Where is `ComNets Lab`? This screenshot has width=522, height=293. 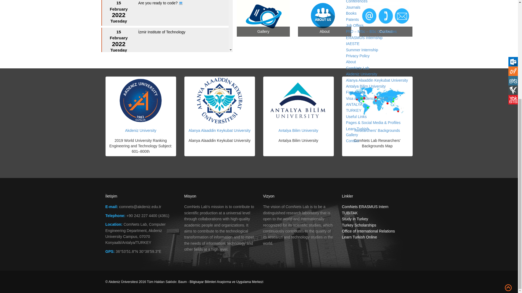
ComNets Lab is located at coordinates (357, 68).